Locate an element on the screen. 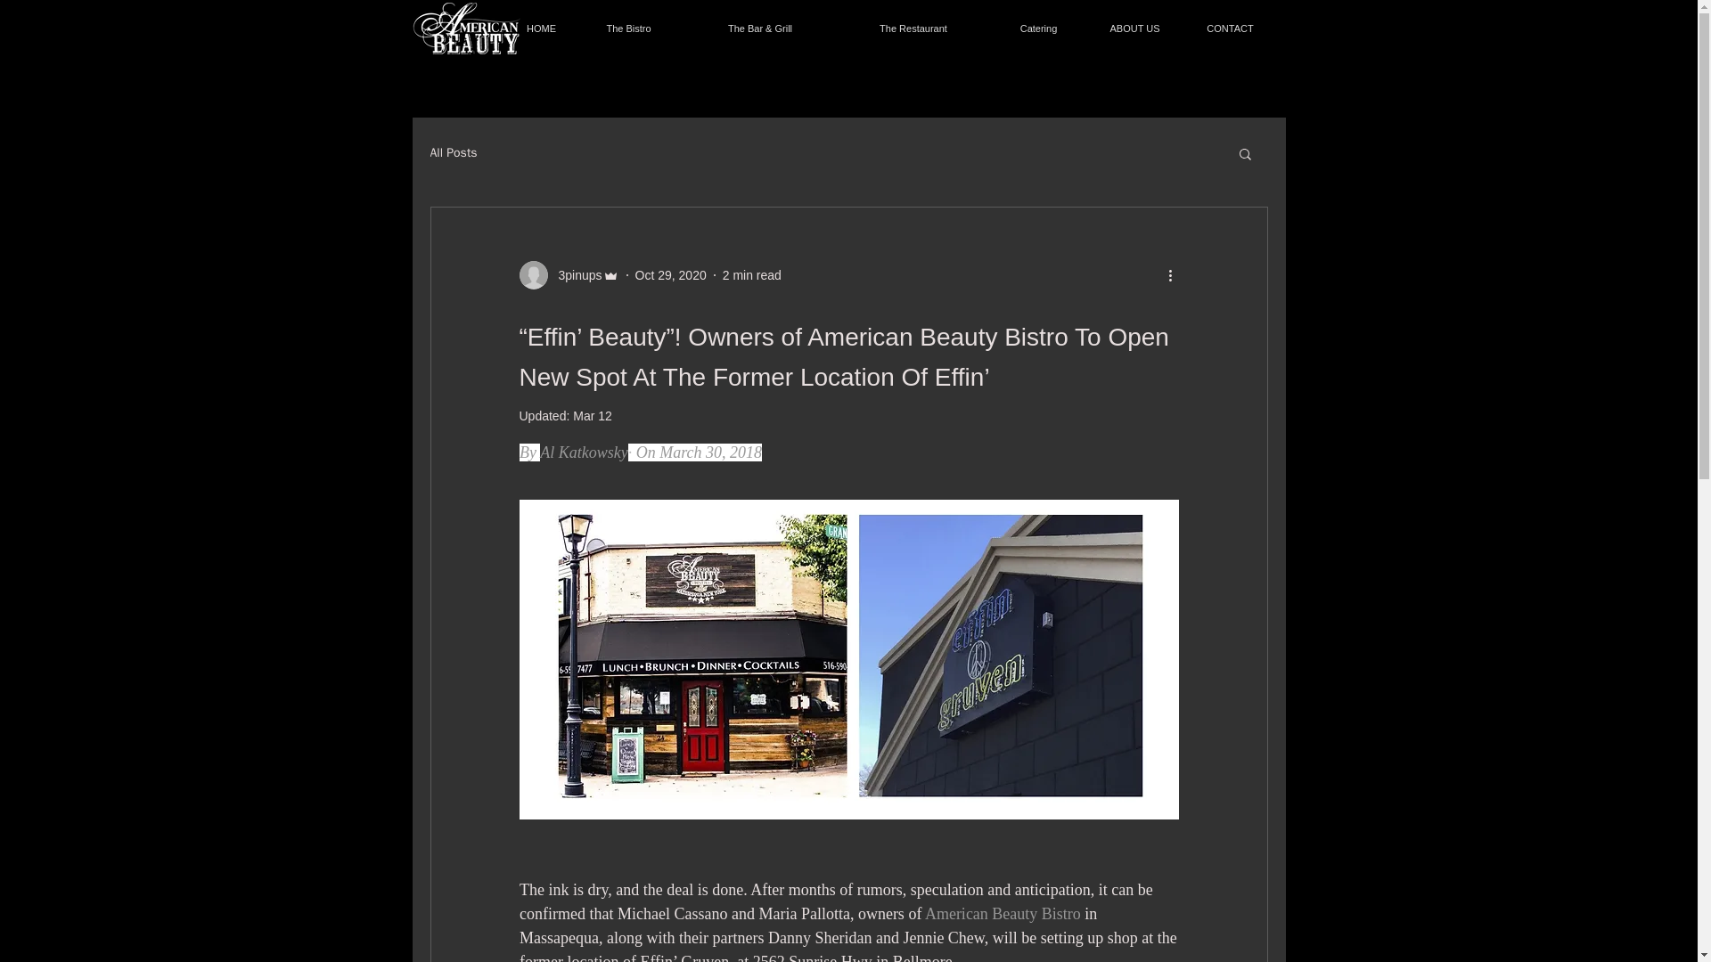 This screenshot has width=1711, height=962. The Restaurant is located at coordinates (914, 29).